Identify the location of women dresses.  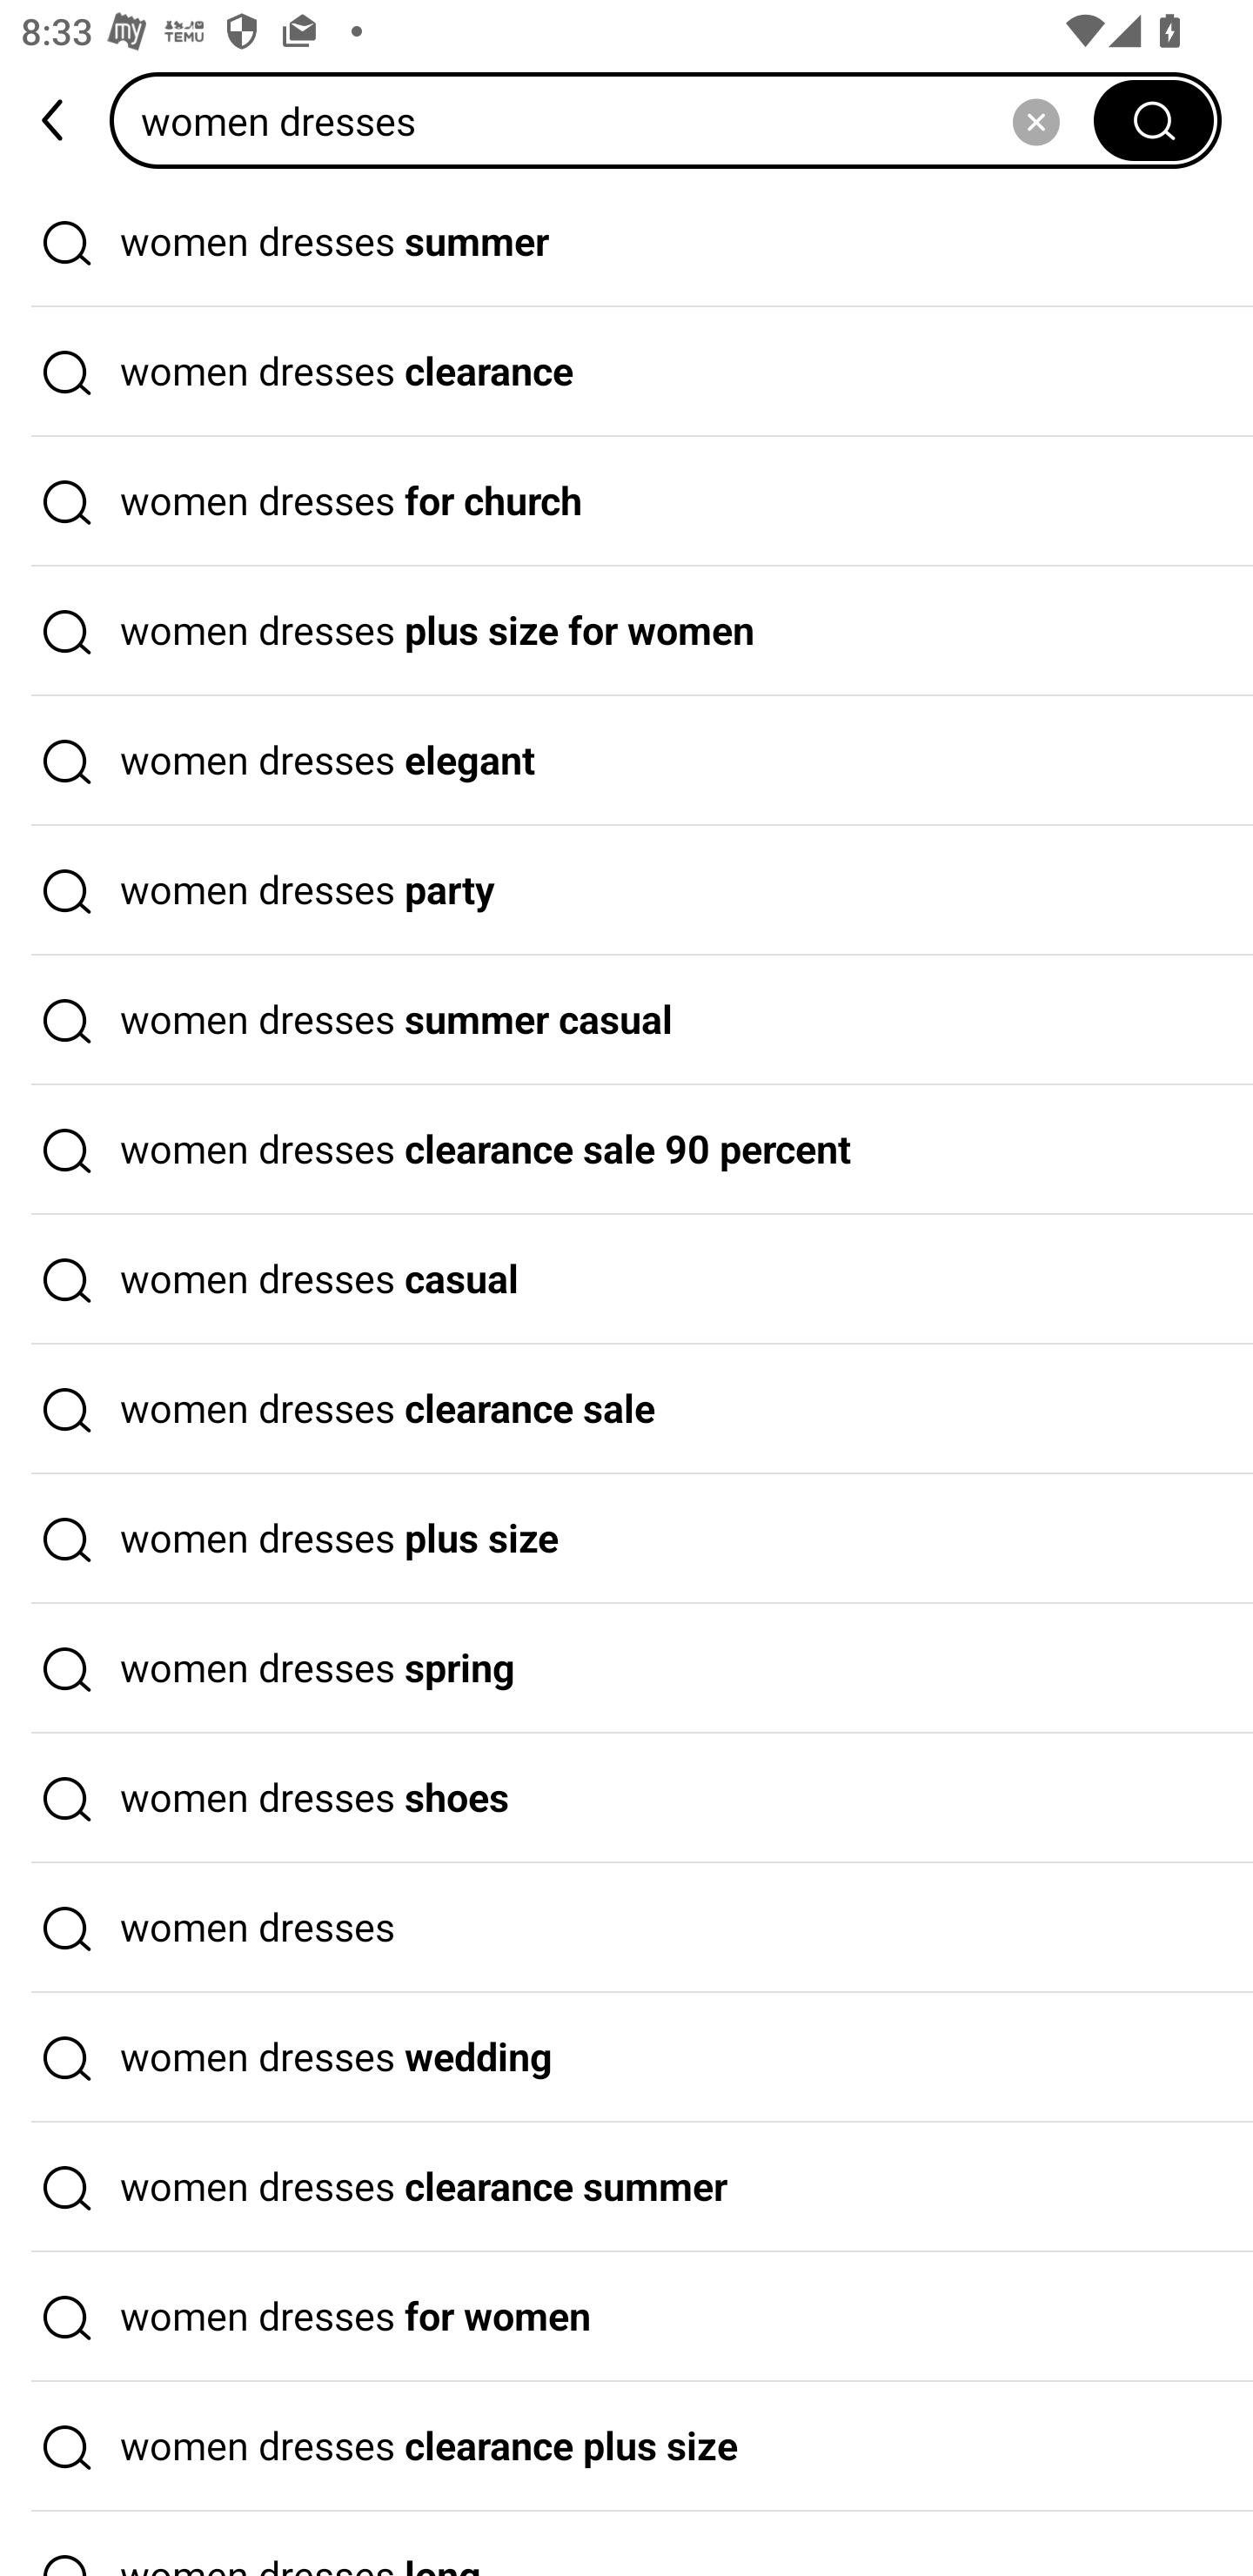
(626, 1929).